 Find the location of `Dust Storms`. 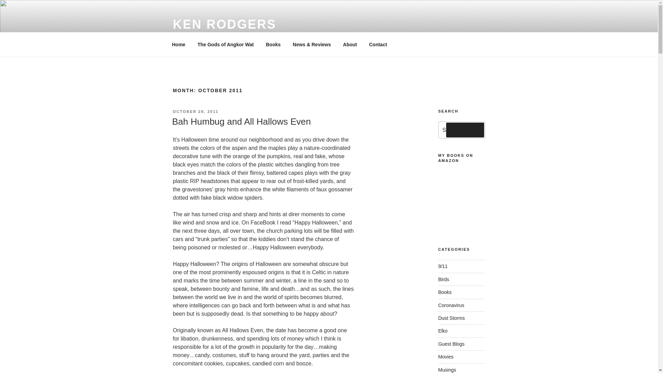

Dust Storms is located at coordinates (451, 318).